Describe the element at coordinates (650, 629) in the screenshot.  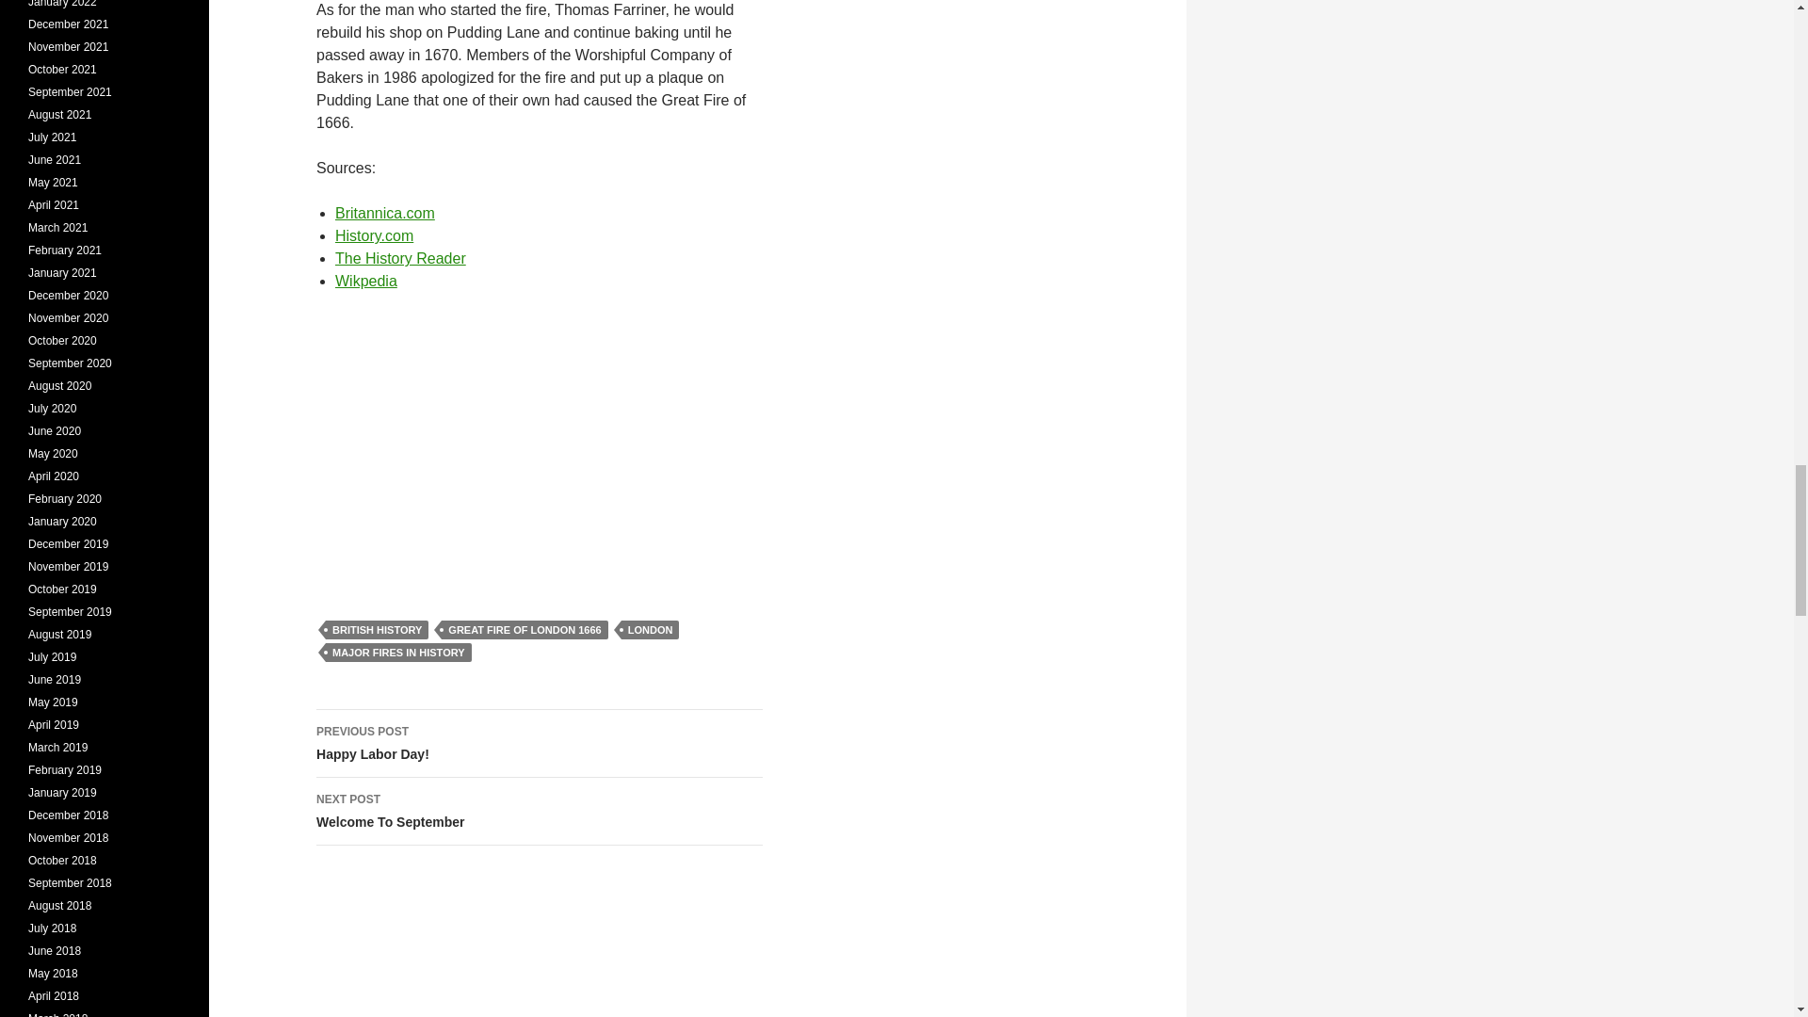
I see `LONDON` at that location.